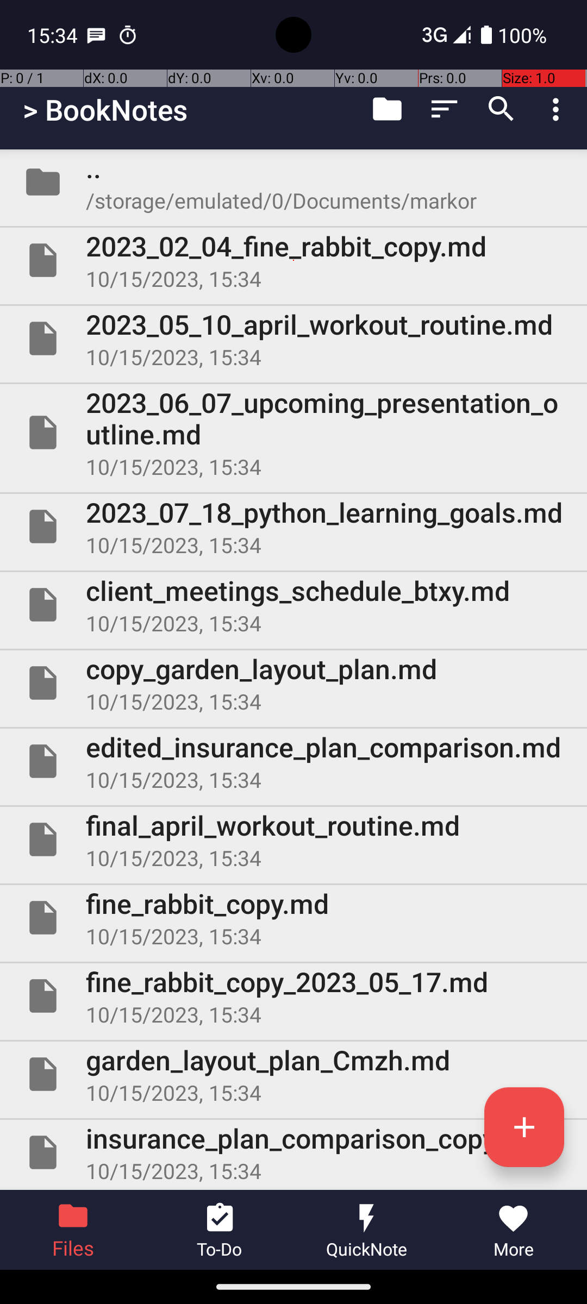 This screenshot has width=587, height=1304. What do you see at coordinates (293, 432) in the screenshot?
I see `File 2023_06_07_upcoming_presentation_outline.md ` at bounding box center [293, 432].